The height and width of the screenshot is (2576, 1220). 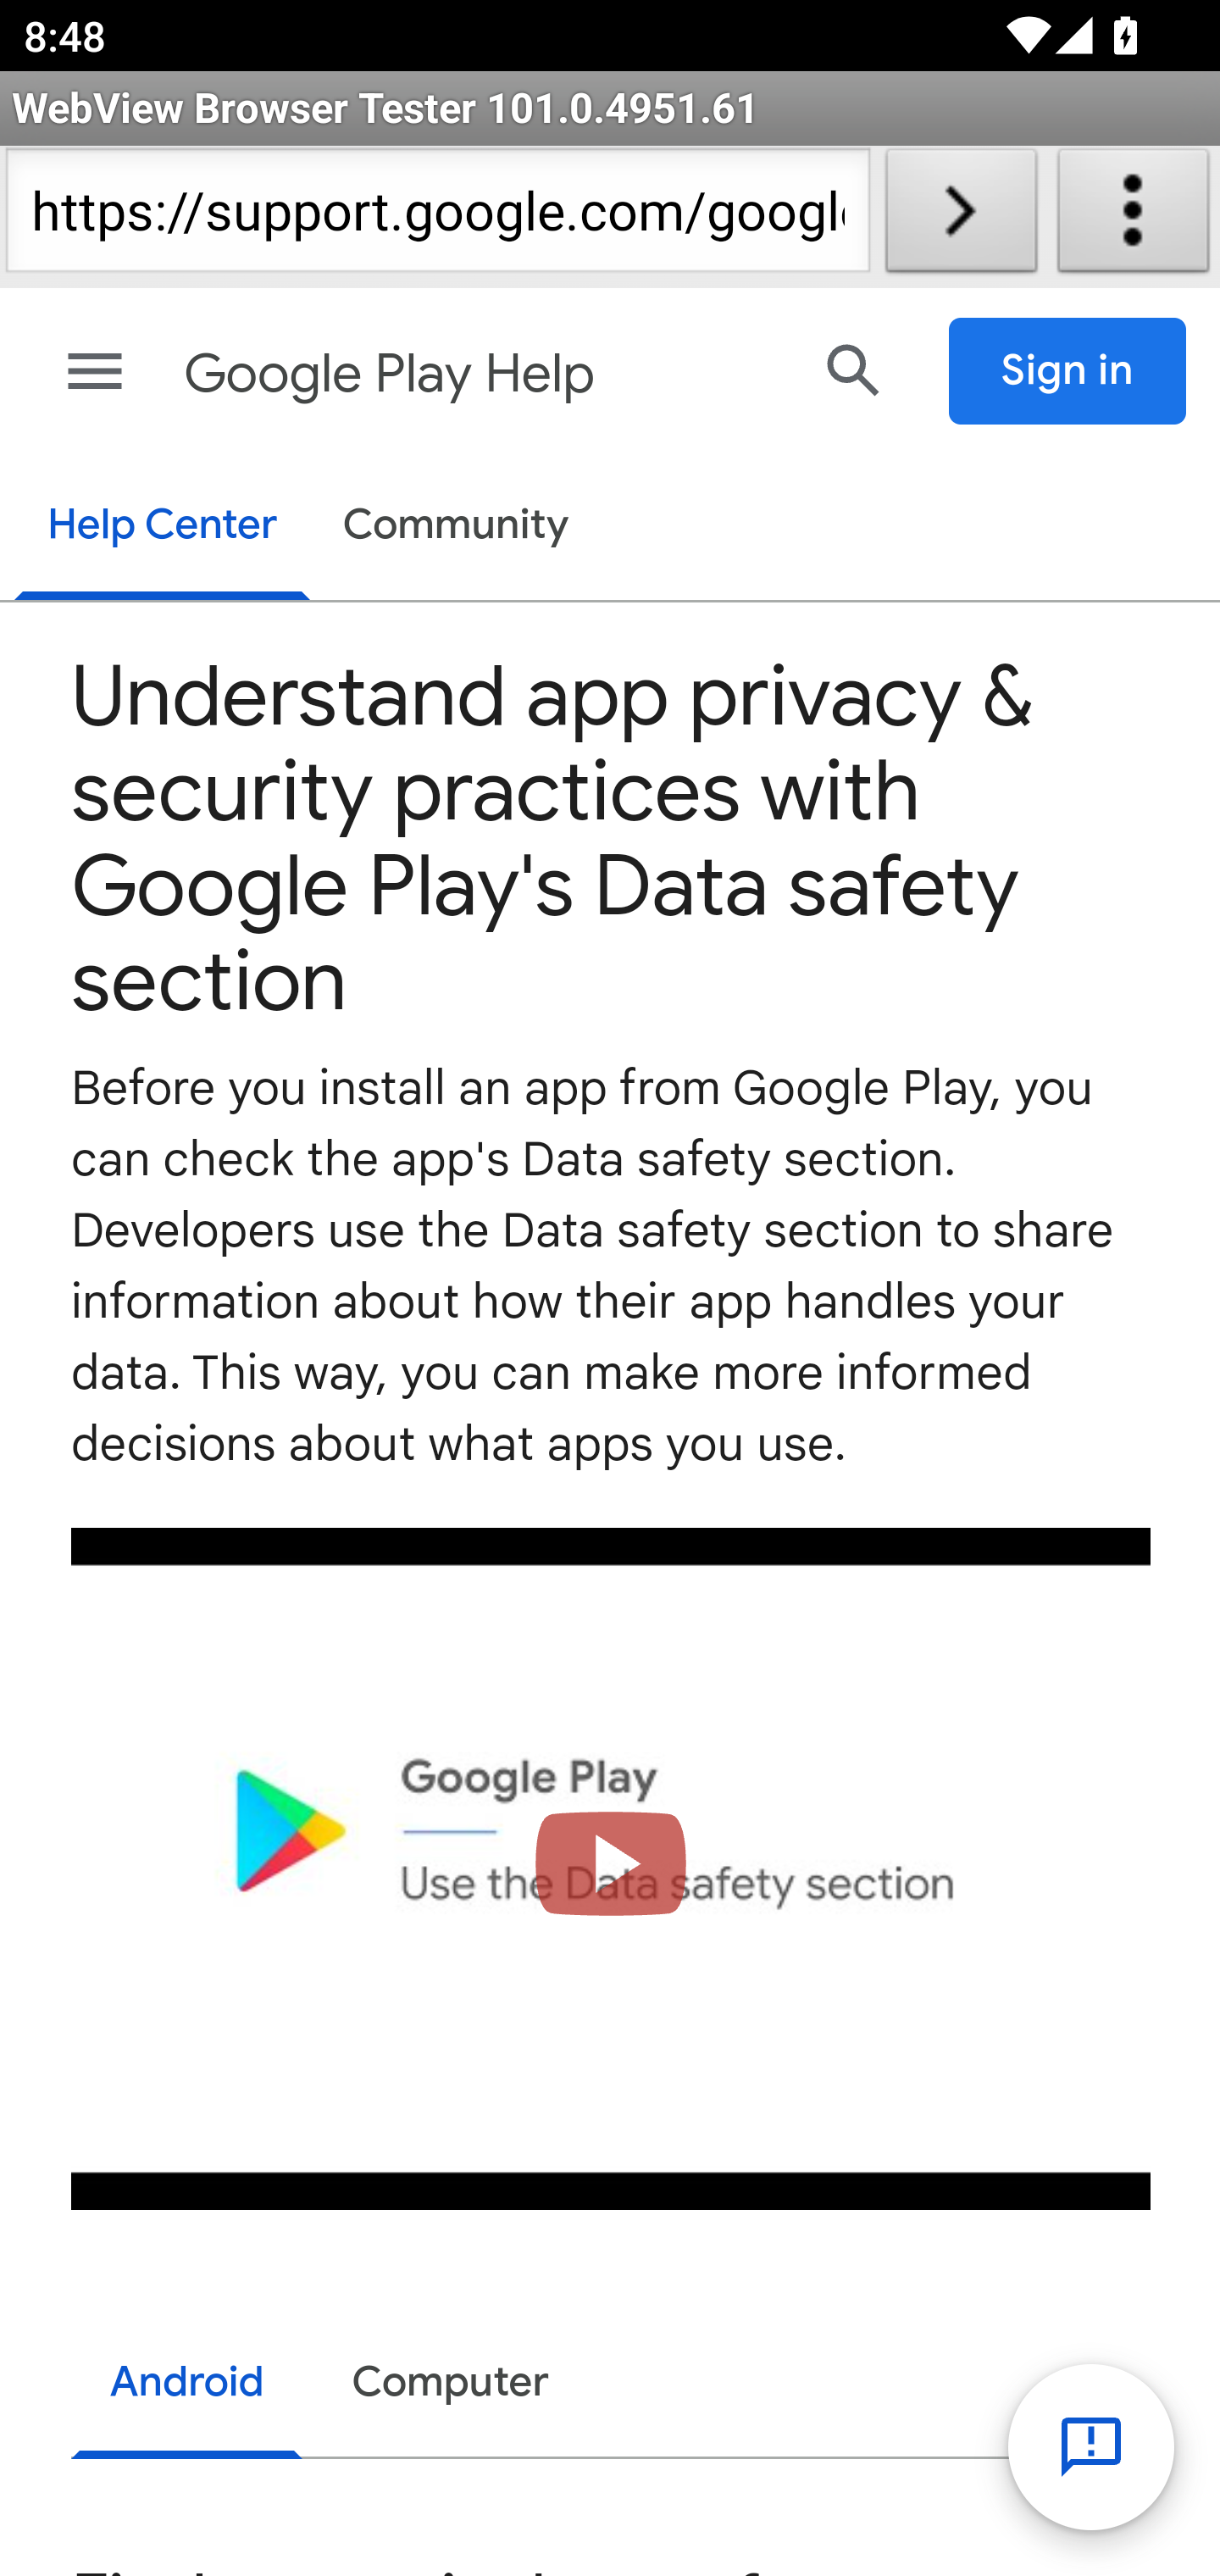 What do you see at coordinates (161, 528) in the screenshot?
I see `Help Center` at bounding box center [161, 528].